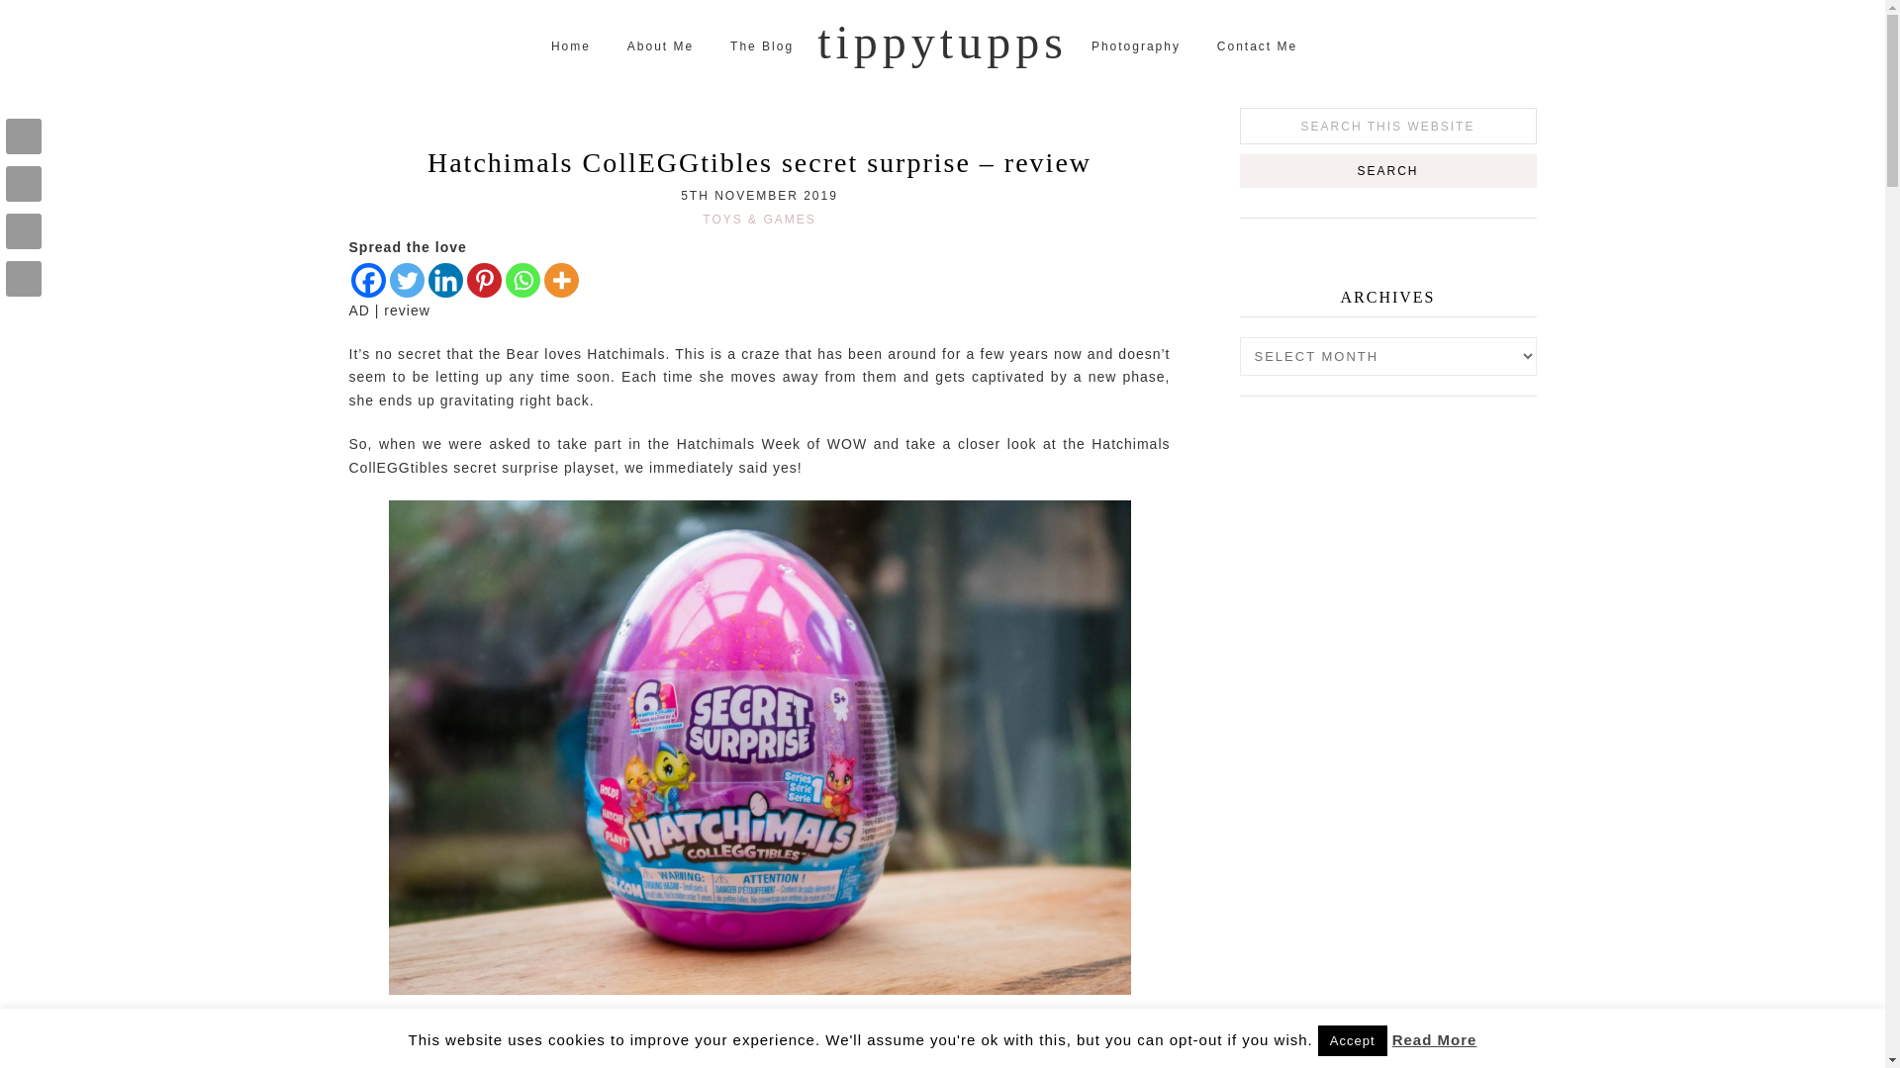  What do you see at coordinates (570, 46) in the screenshot?
I see `Home` at bounding box center [570, 46].